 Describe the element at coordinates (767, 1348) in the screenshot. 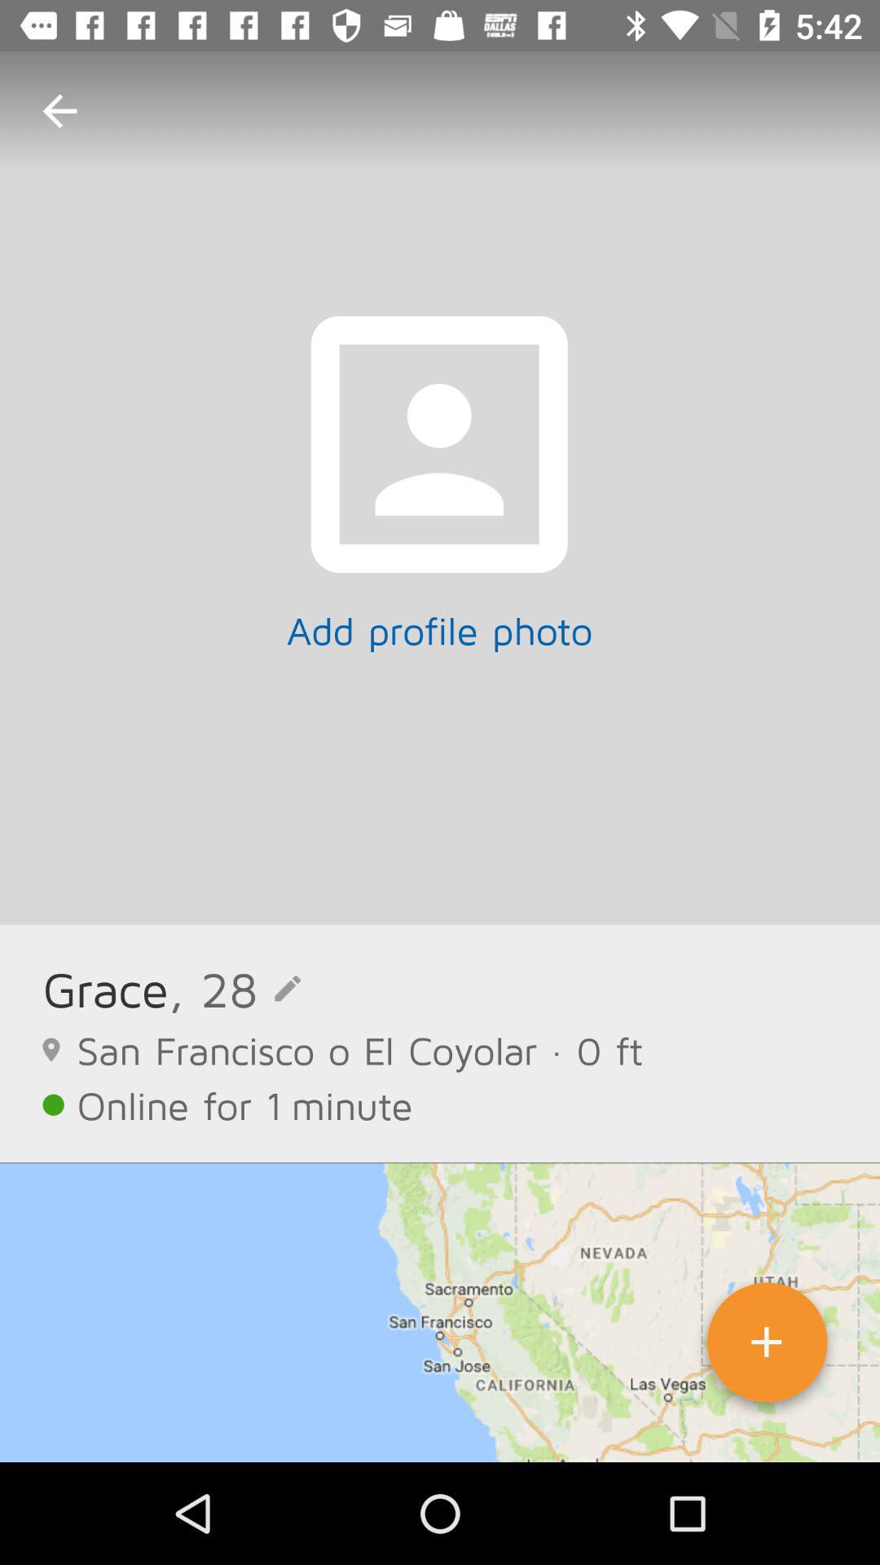

I see `choose icon at the bottom right corner` at that location.